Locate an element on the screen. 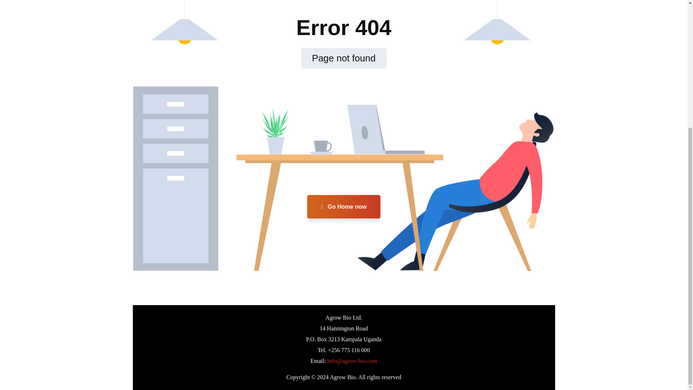 Image resolution: width=693 pixels, height=390 pixels. Go Home now is located at coordinates (344, 207).